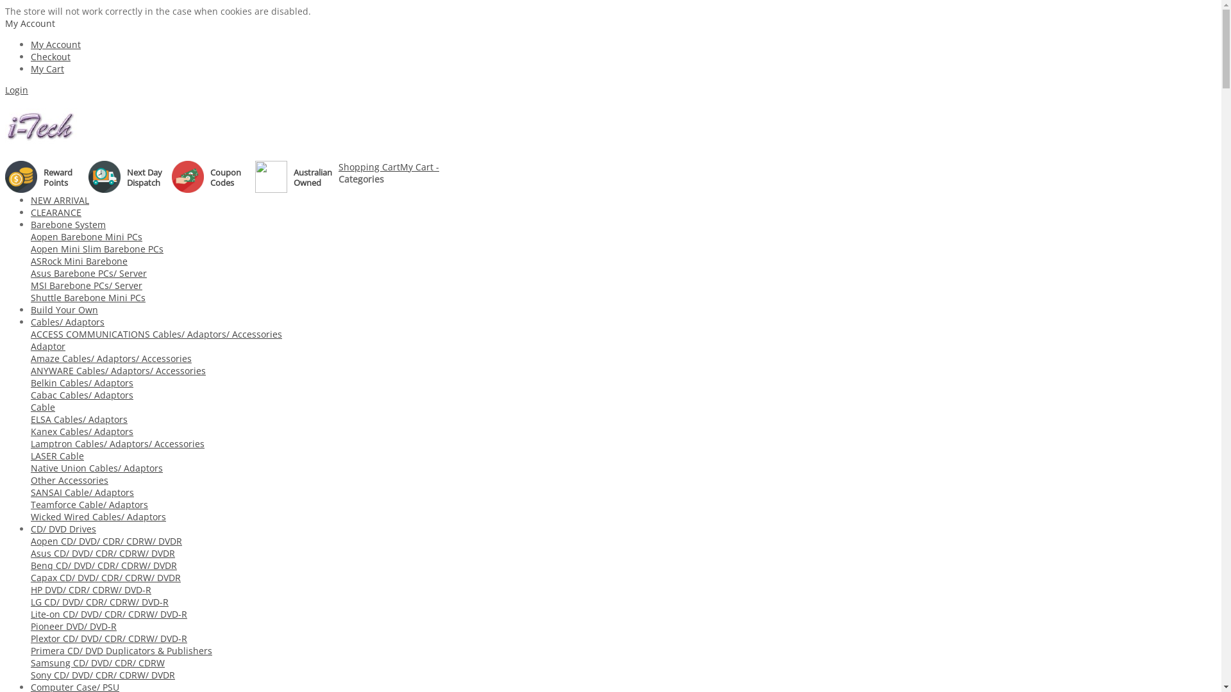  I want to click on My Account, so click(30, 23).